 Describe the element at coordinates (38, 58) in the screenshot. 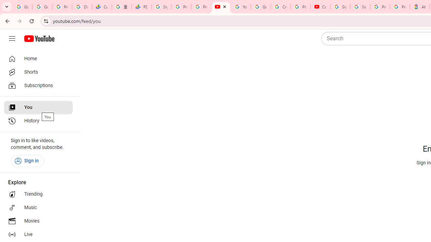

I see `Home` at that location.